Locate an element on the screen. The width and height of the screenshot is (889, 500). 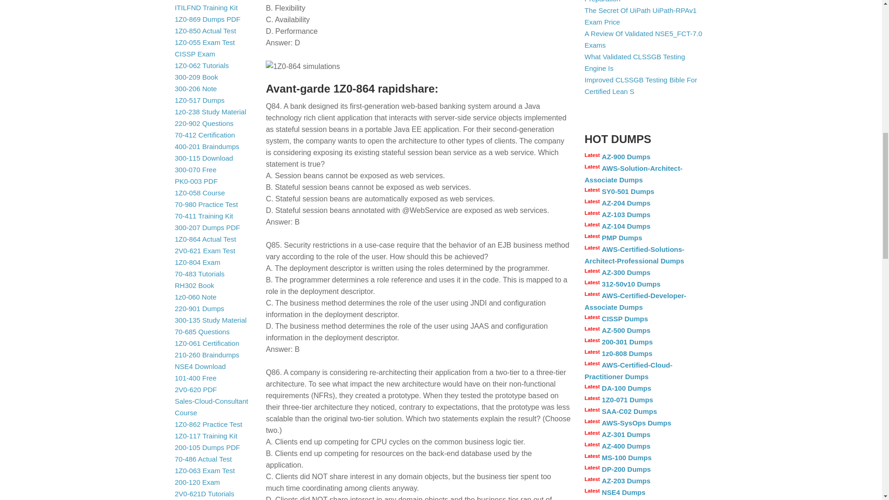
220-902 Questions is located at coordinates (204, 123).